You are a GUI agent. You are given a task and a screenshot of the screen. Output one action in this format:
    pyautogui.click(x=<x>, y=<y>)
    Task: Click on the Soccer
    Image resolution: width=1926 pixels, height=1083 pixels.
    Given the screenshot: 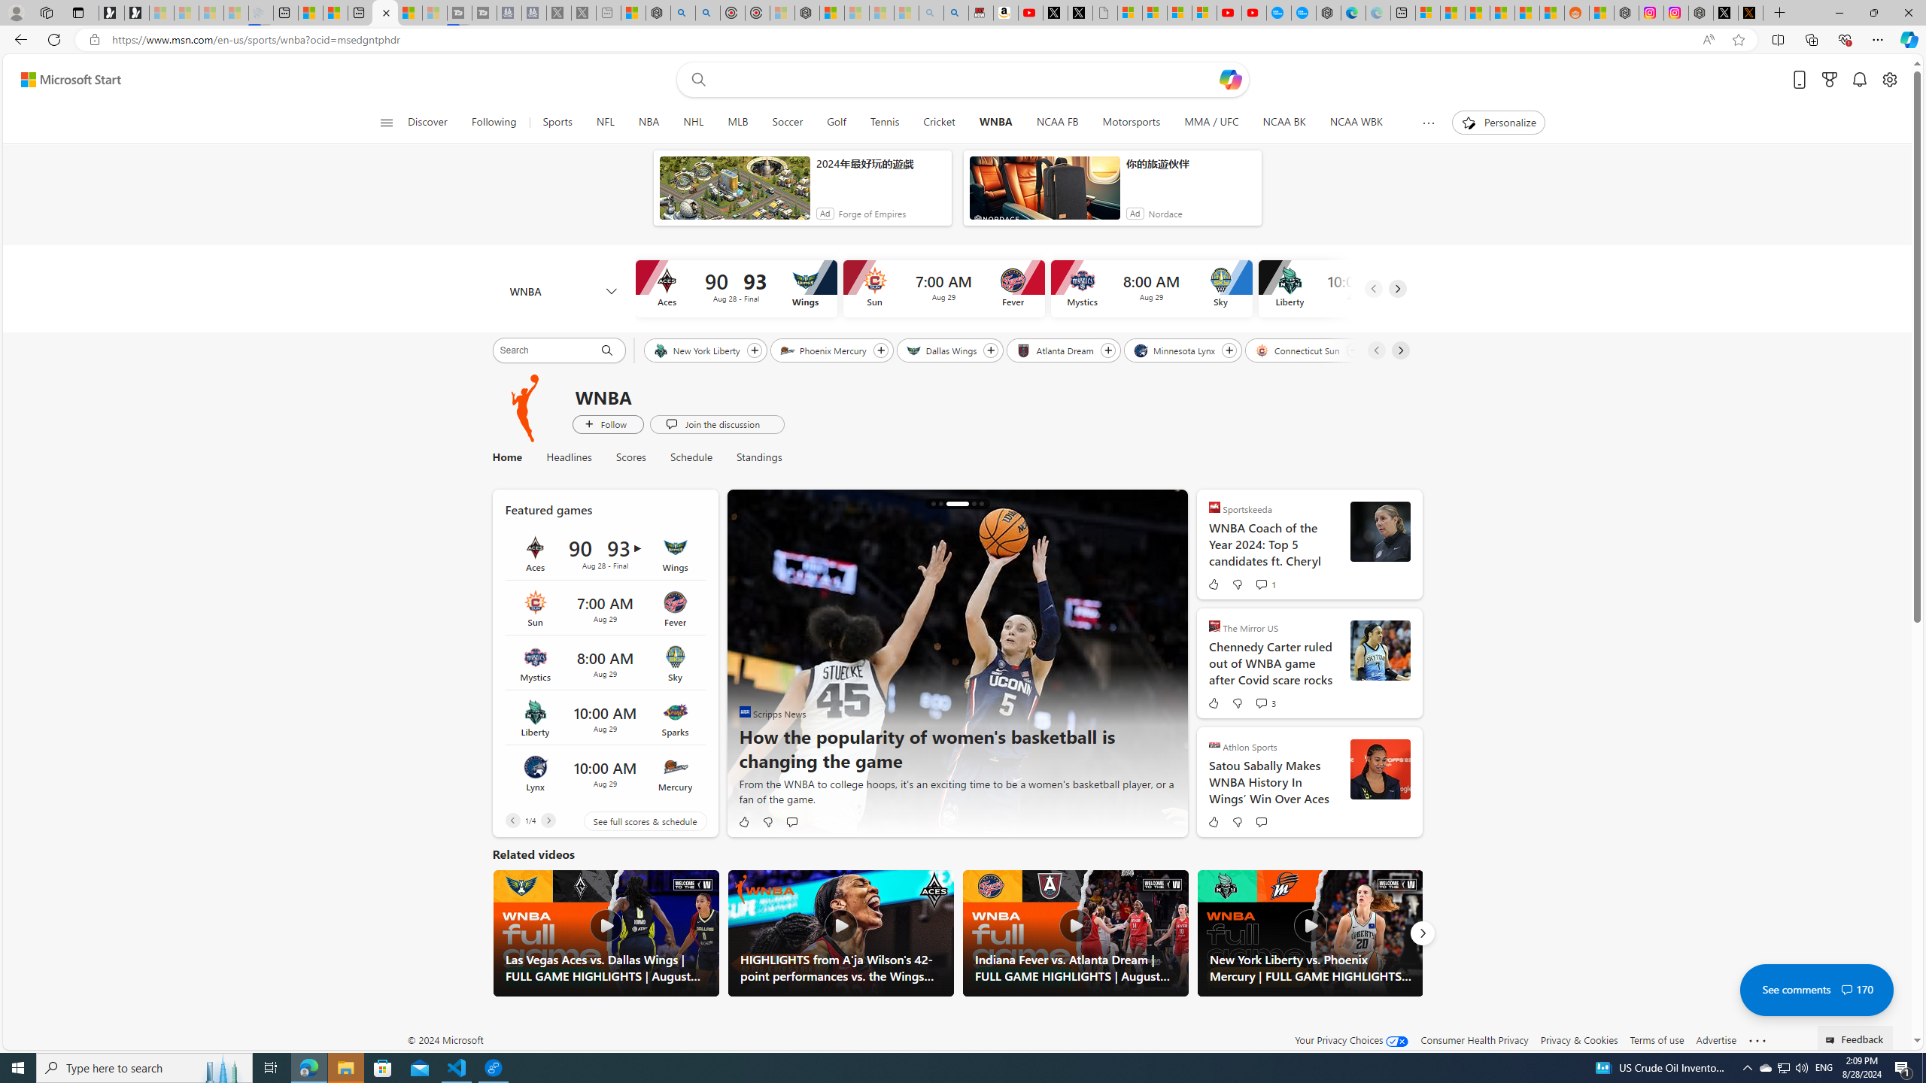 What is the action you would take?
    pyautogui.click(x=787, y=123)
    